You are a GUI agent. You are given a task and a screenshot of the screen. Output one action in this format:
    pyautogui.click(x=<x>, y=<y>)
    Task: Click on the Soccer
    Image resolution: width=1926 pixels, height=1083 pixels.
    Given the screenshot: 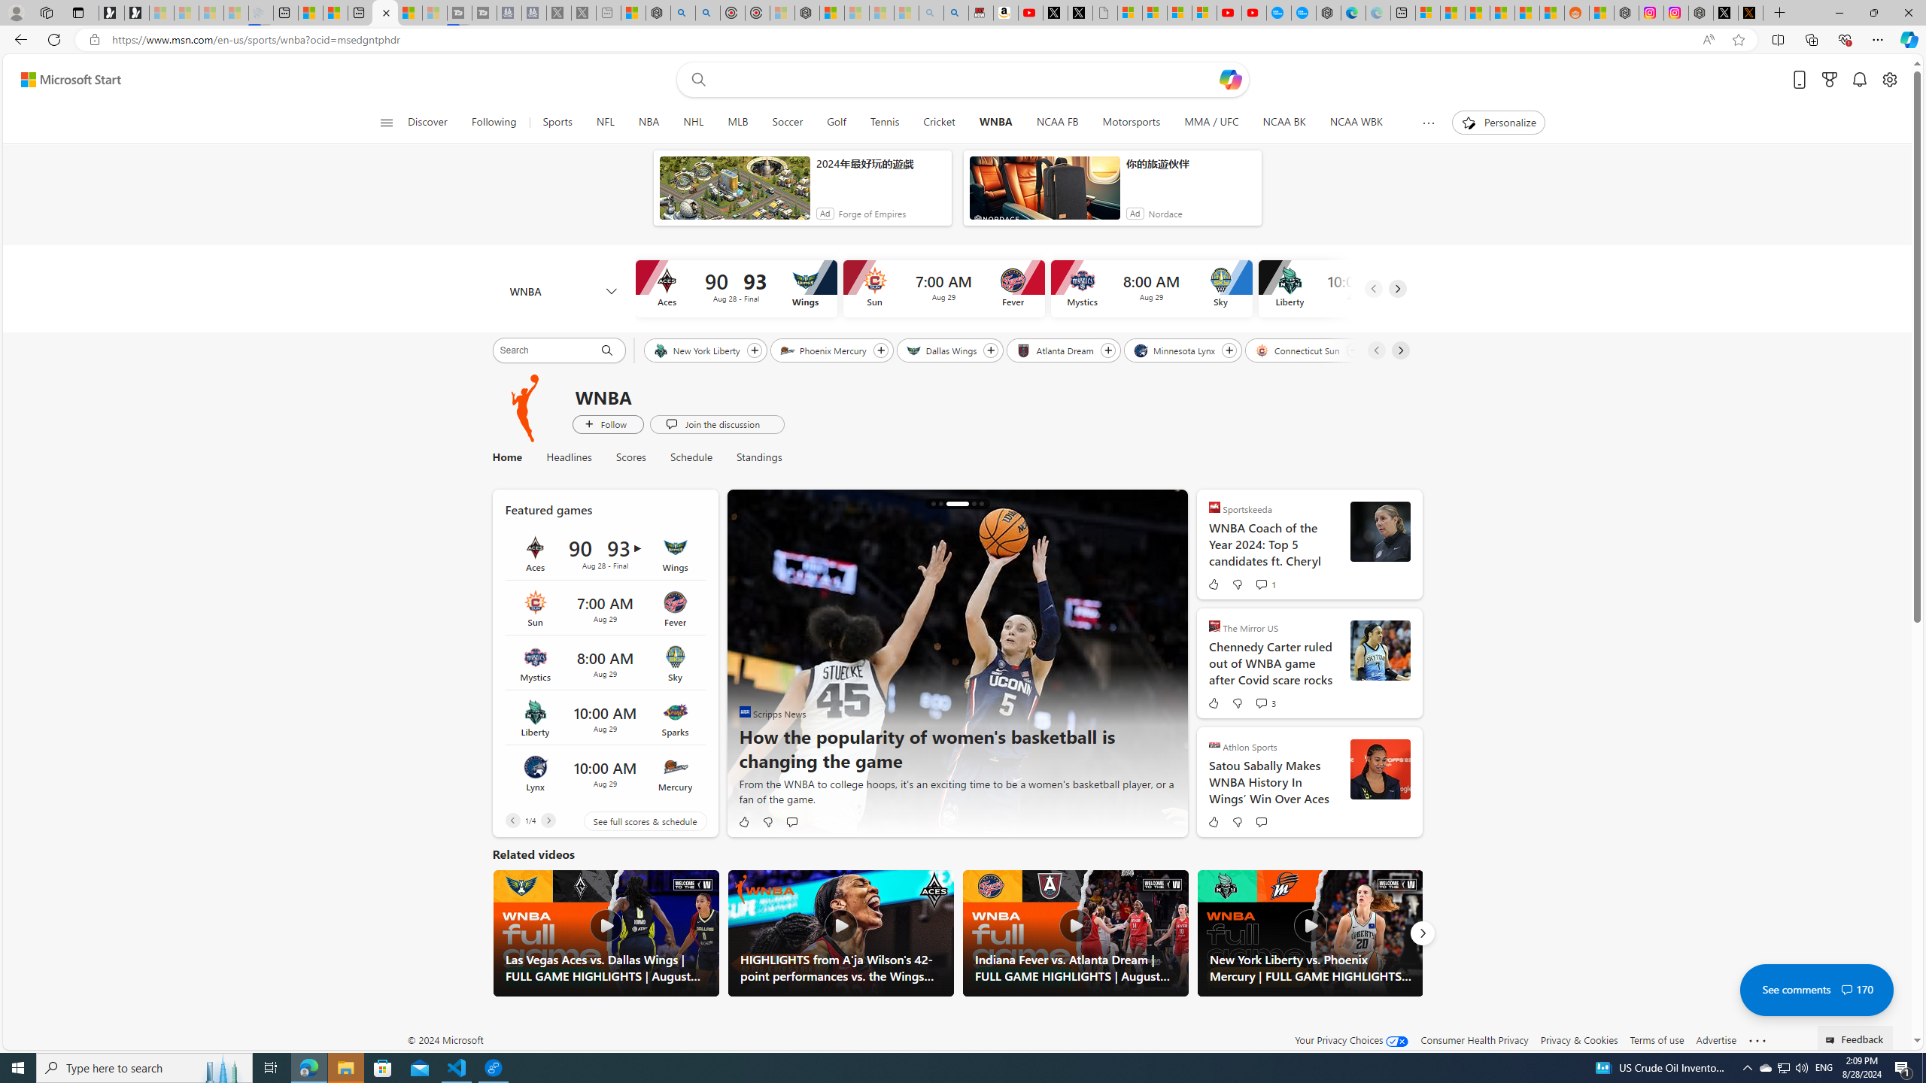 What is the action you would take?
    pyautogui.click(x=787, y=123)
    